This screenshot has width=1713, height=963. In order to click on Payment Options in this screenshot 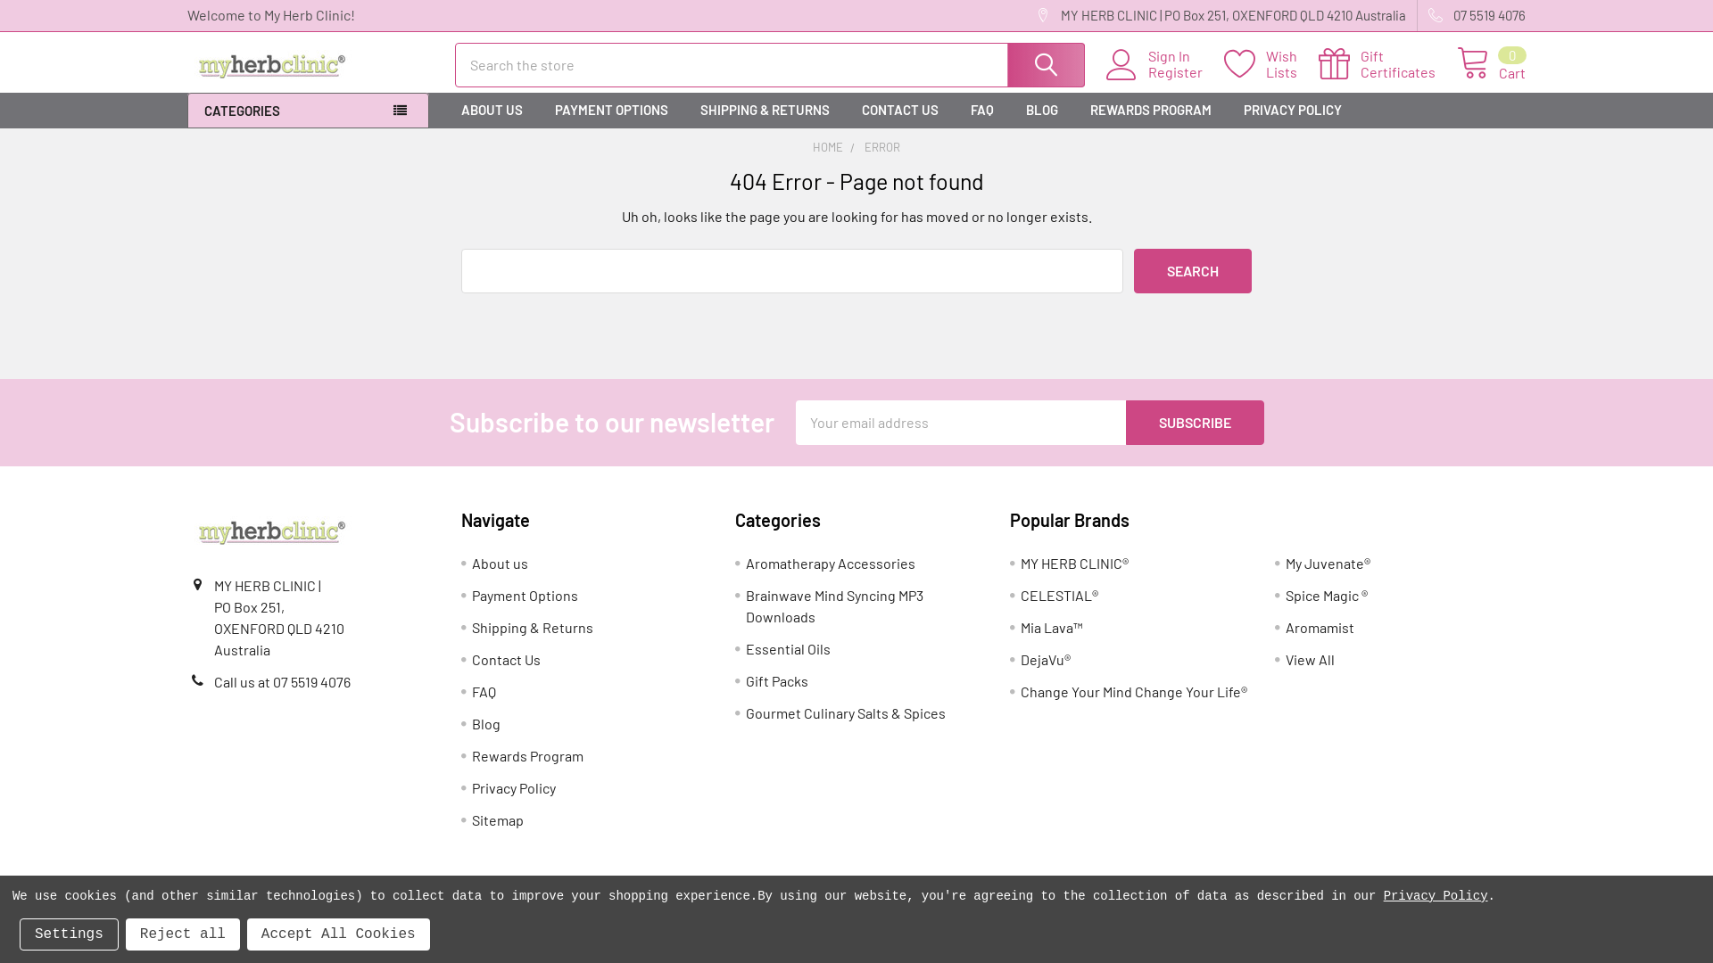, I will do `click(525, 596)`.